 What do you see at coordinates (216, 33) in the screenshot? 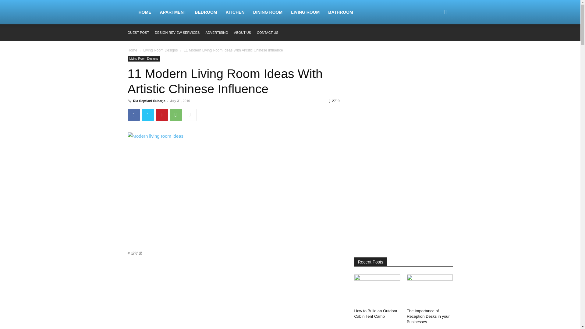
I see `ADVERTISING` at bounding box center [216, 33].